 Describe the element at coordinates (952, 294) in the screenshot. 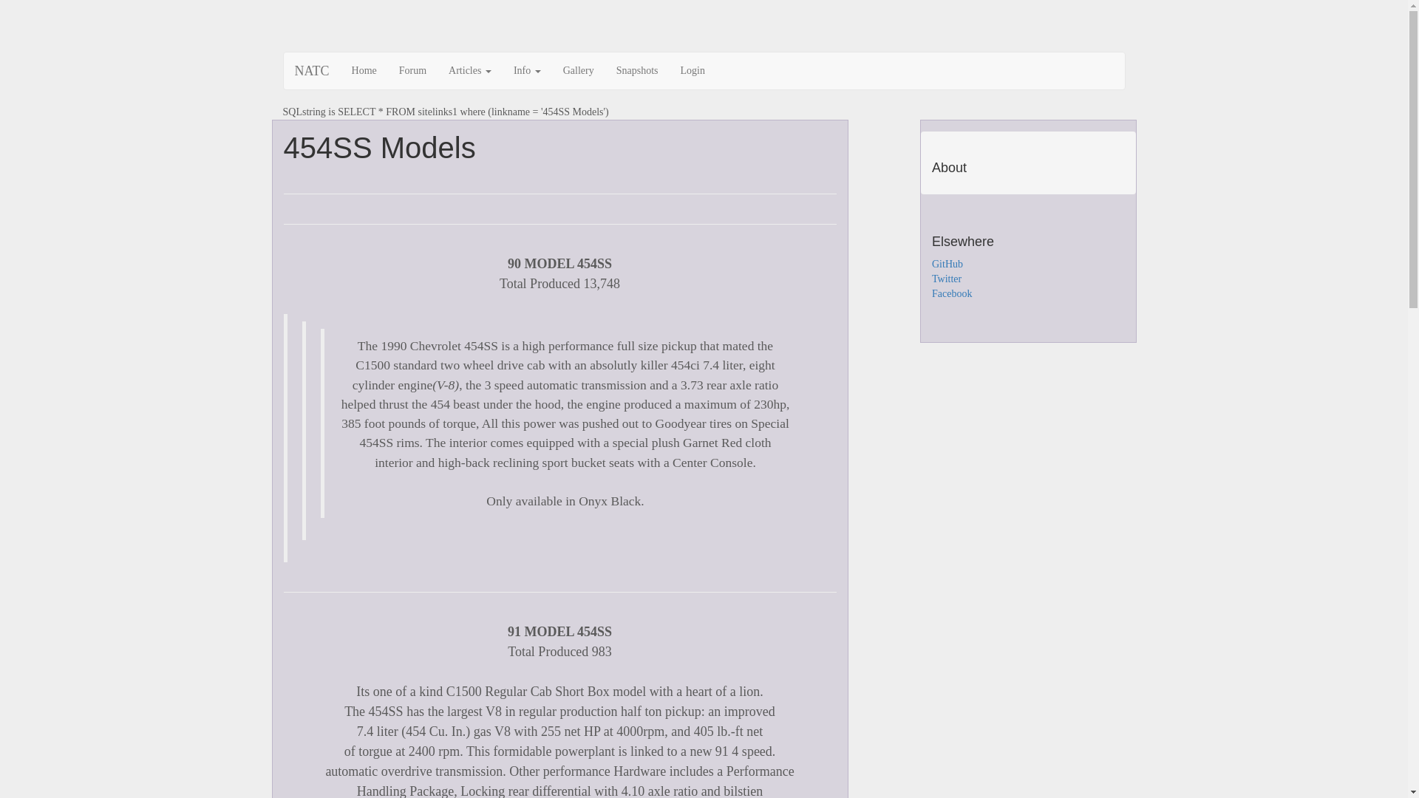

I see `Facebook` at that location.